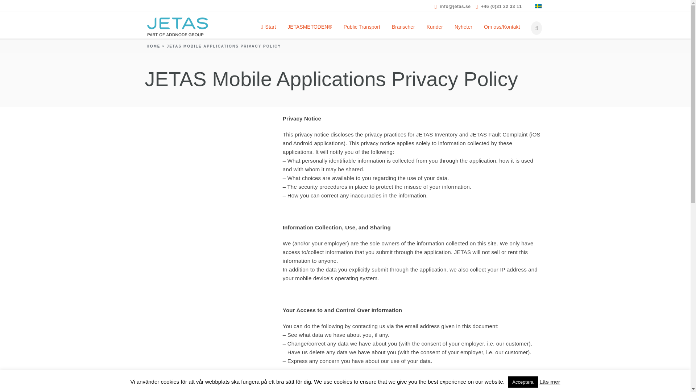 The width and height of the screenshot is (696, 392). Describe the element at coordinates (153, 46) in the screenshot. I see `HOME` at that location.